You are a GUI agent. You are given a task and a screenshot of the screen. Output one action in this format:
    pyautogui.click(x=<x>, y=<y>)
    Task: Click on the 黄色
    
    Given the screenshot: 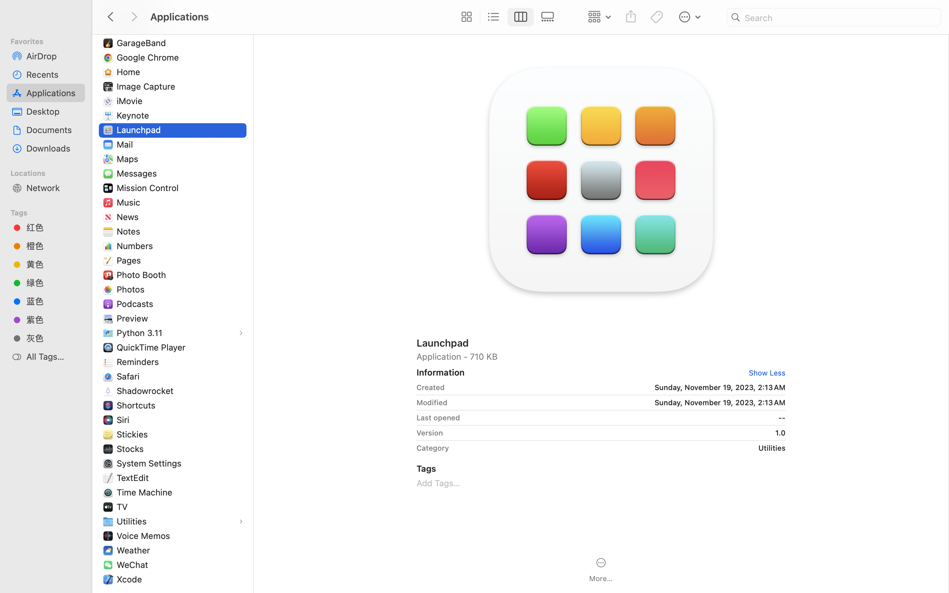 What is the action you would take?
    pyautogui.click(x=53, y=264)
    